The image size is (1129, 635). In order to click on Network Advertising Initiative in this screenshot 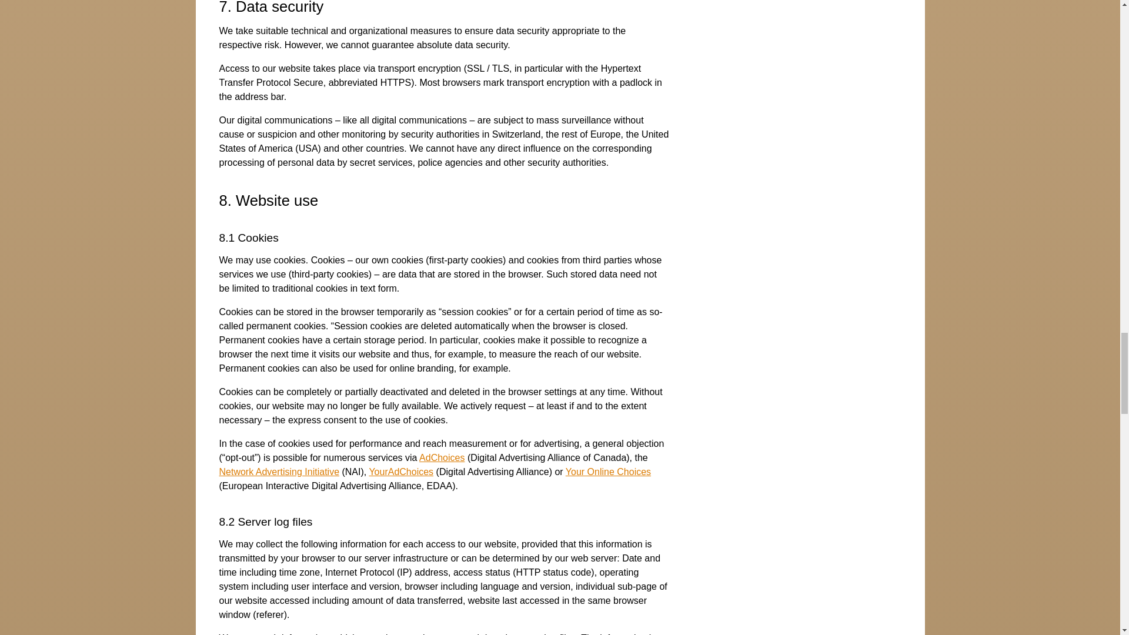, I will do `click(279, 472)`.